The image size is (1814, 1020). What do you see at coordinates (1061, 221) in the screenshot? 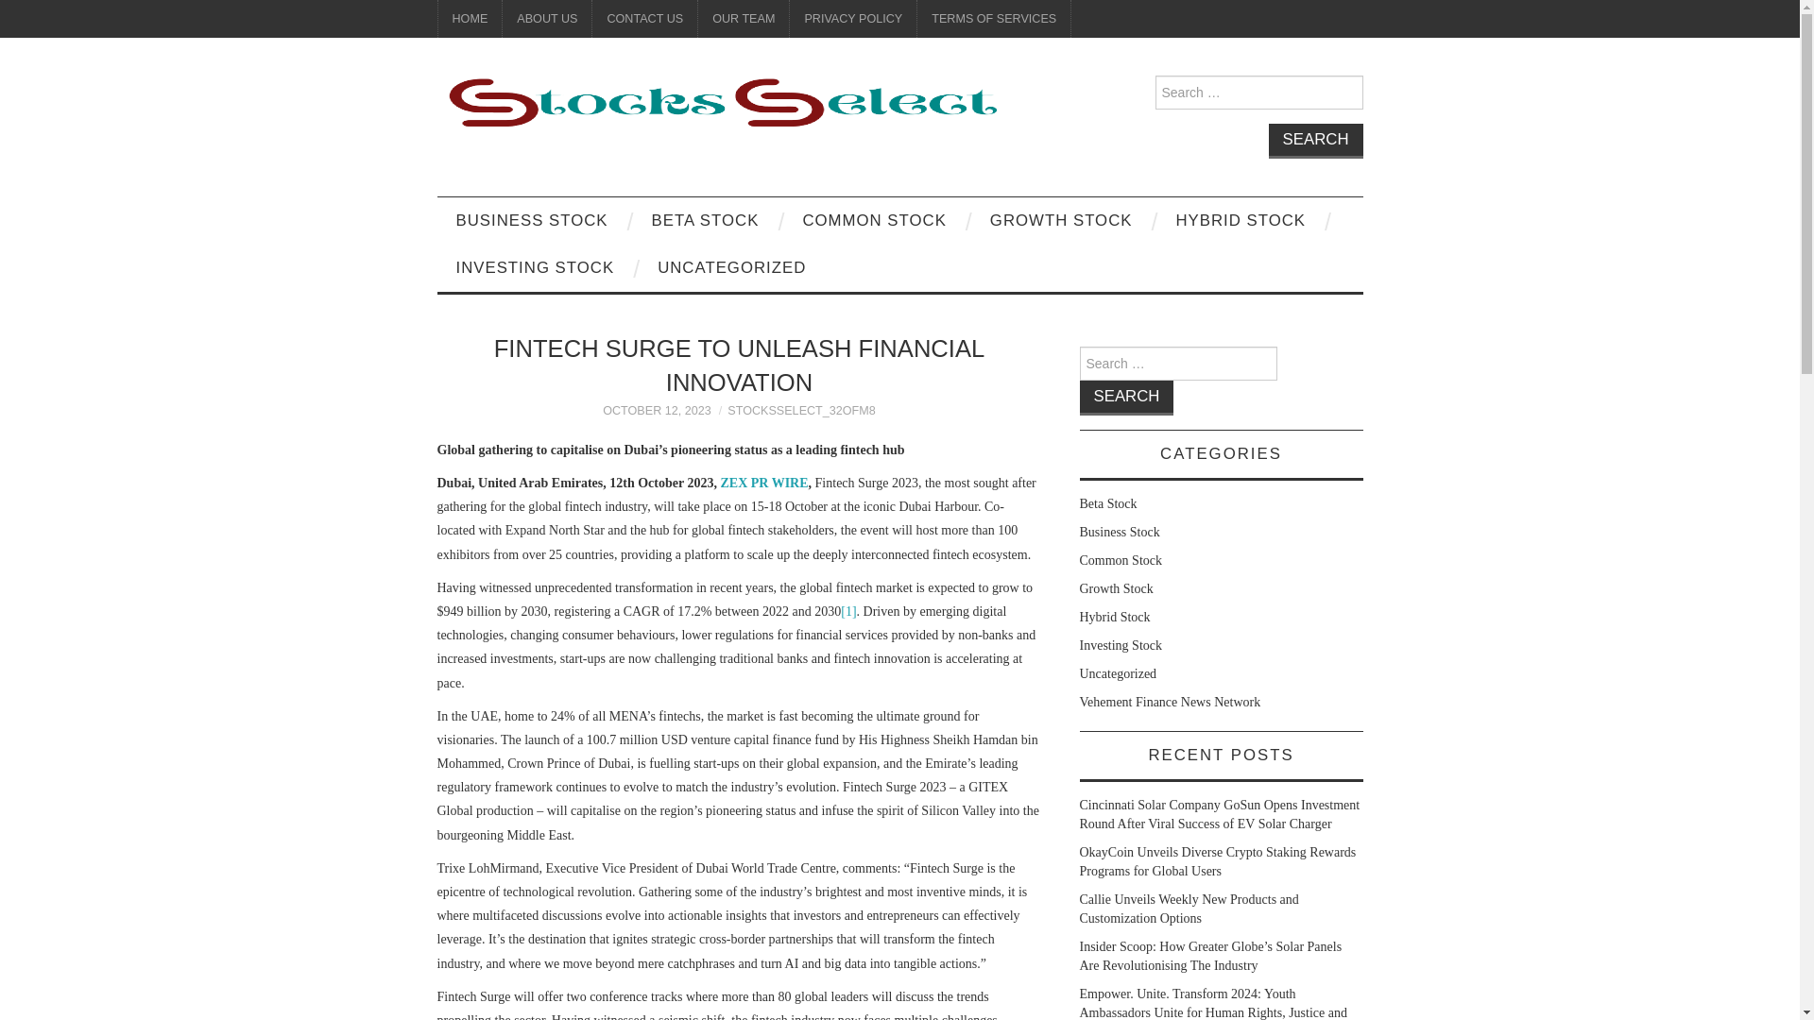
I see `GROWTH STOCK` at bounding box center [1061, 221].